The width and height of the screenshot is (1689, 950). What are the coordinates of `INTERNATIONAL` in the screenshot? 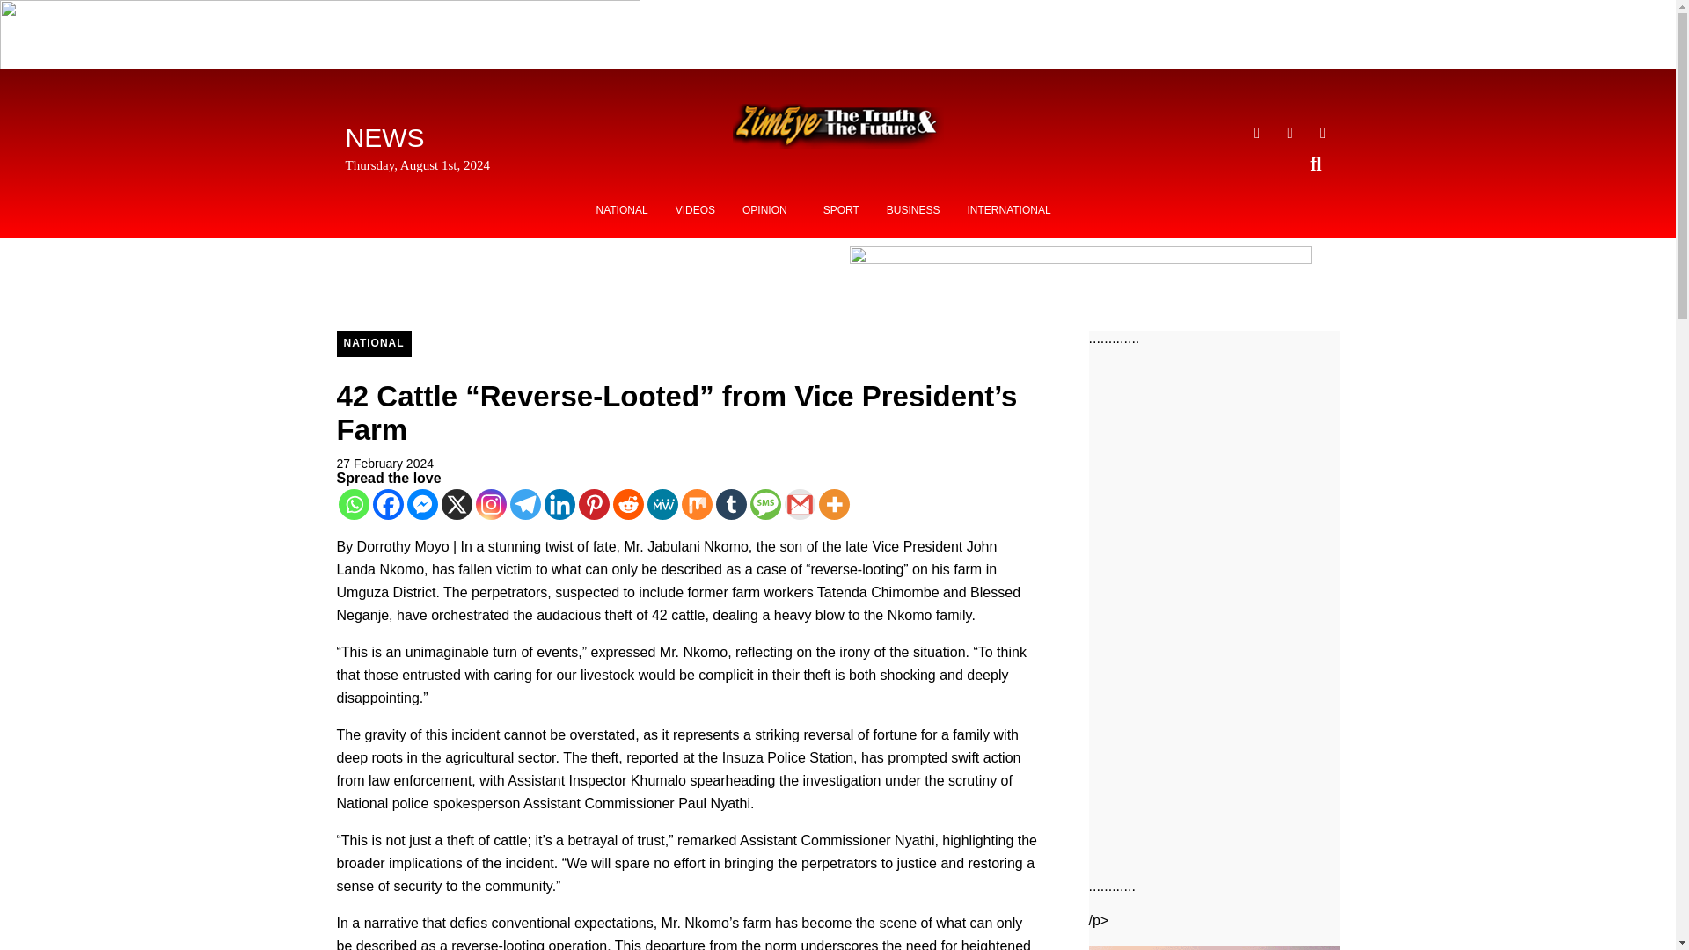 It's located at (1008, 210).